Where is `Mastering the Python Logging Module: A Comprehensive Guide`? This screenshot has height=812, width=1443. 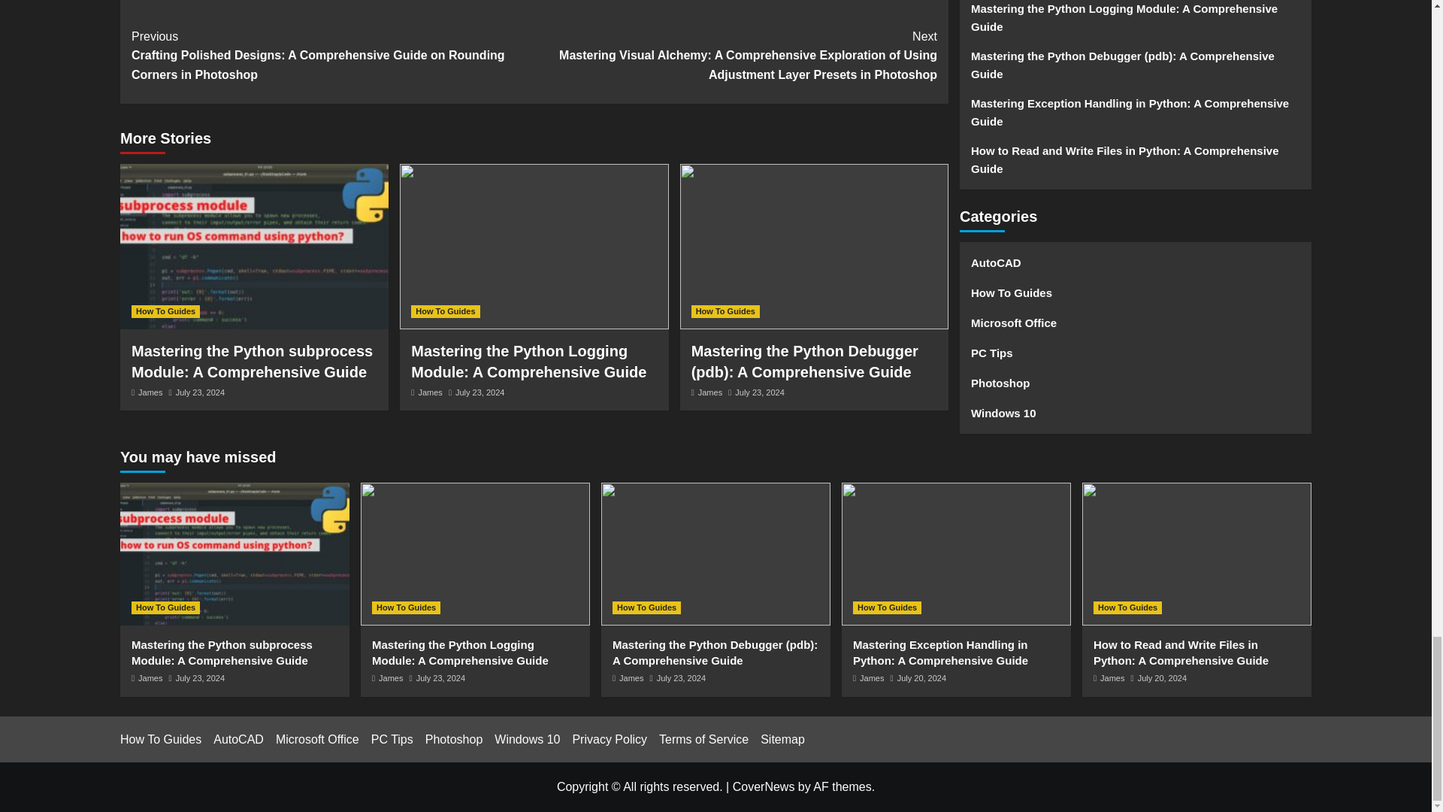 Mastering the Python Logging Module: A Comprehensive Guide is located at coordinates (529, 361).